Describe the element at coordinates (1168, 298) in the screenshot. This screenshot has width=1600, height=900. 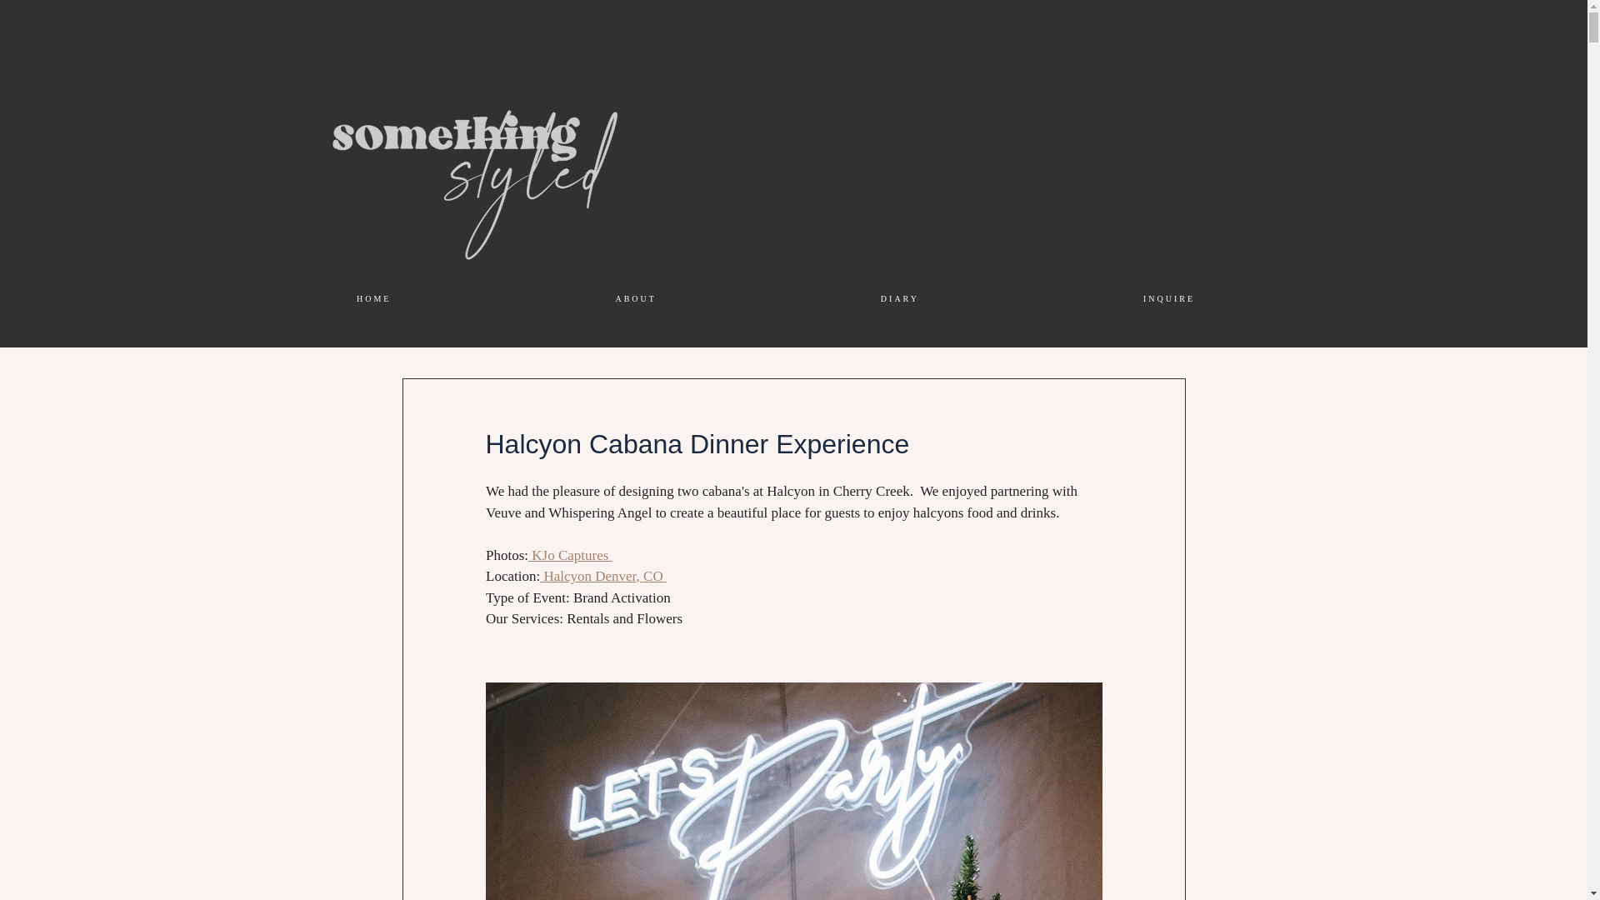
I see `INQUIRE` at that location.